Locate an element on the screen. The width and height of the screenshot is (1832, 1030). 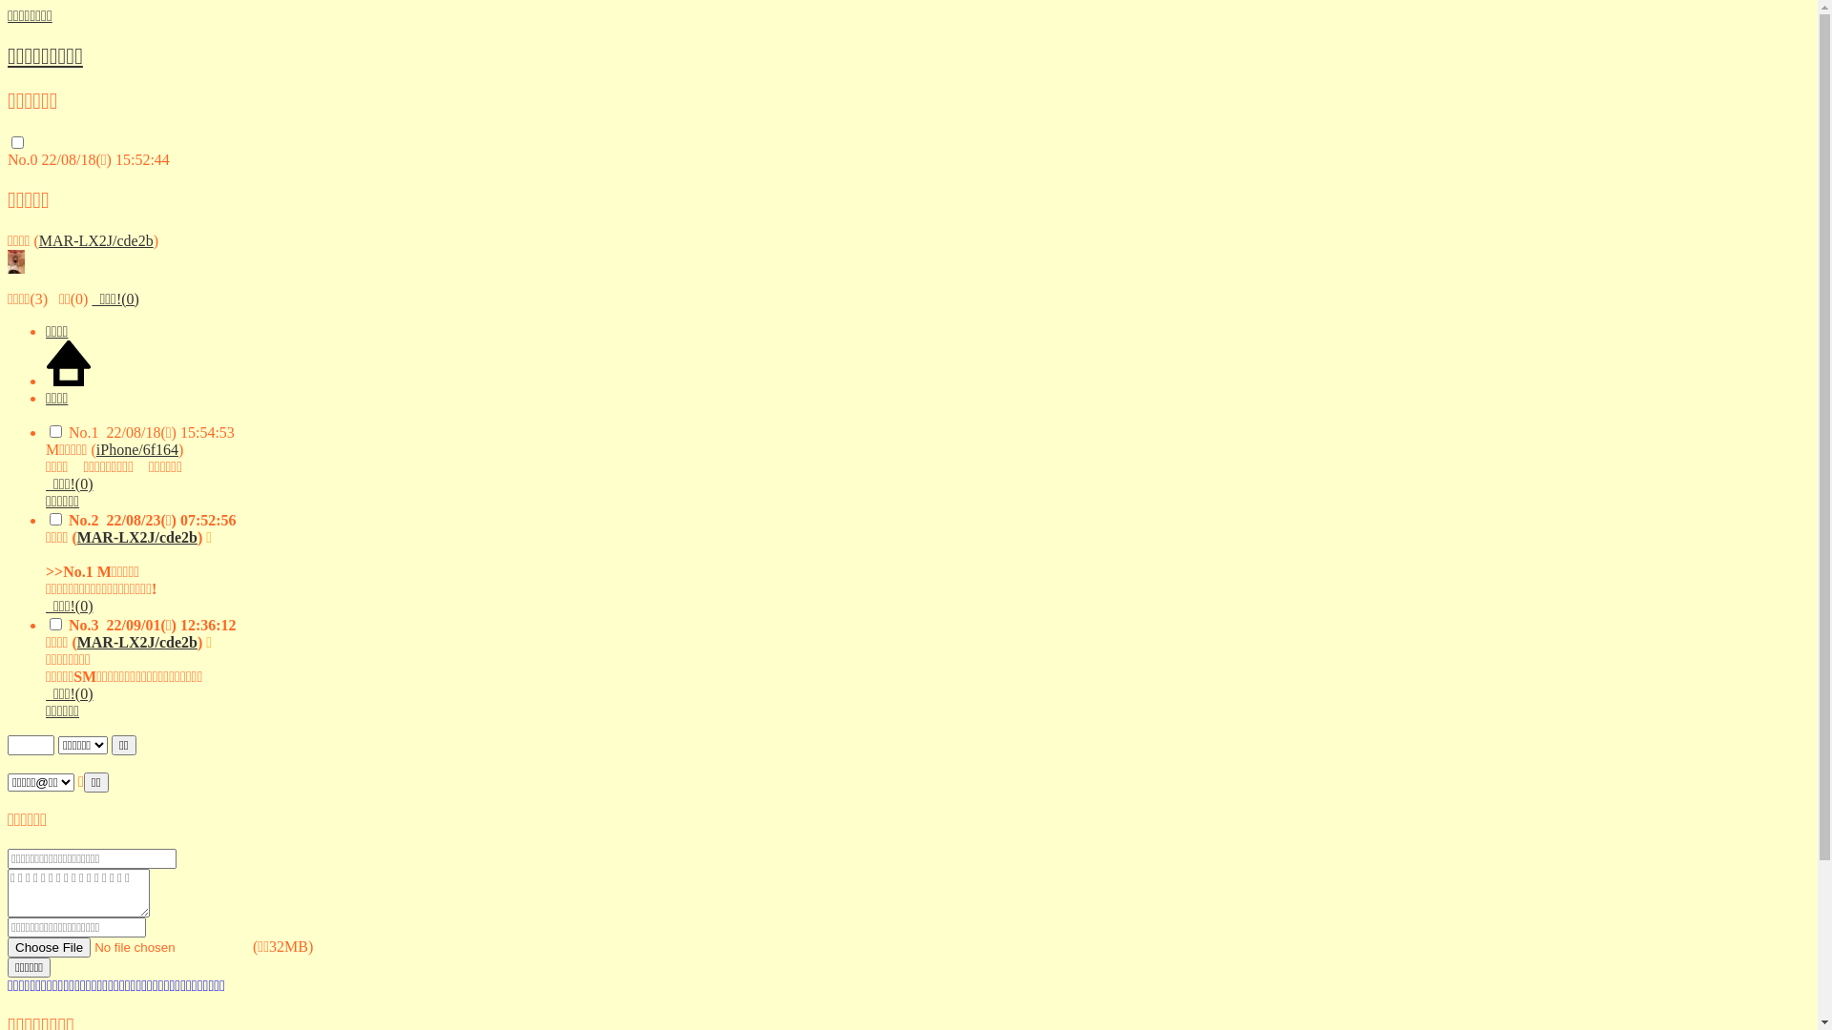
MAR-LX2J/cde2b is located at coordinates (96, 240).